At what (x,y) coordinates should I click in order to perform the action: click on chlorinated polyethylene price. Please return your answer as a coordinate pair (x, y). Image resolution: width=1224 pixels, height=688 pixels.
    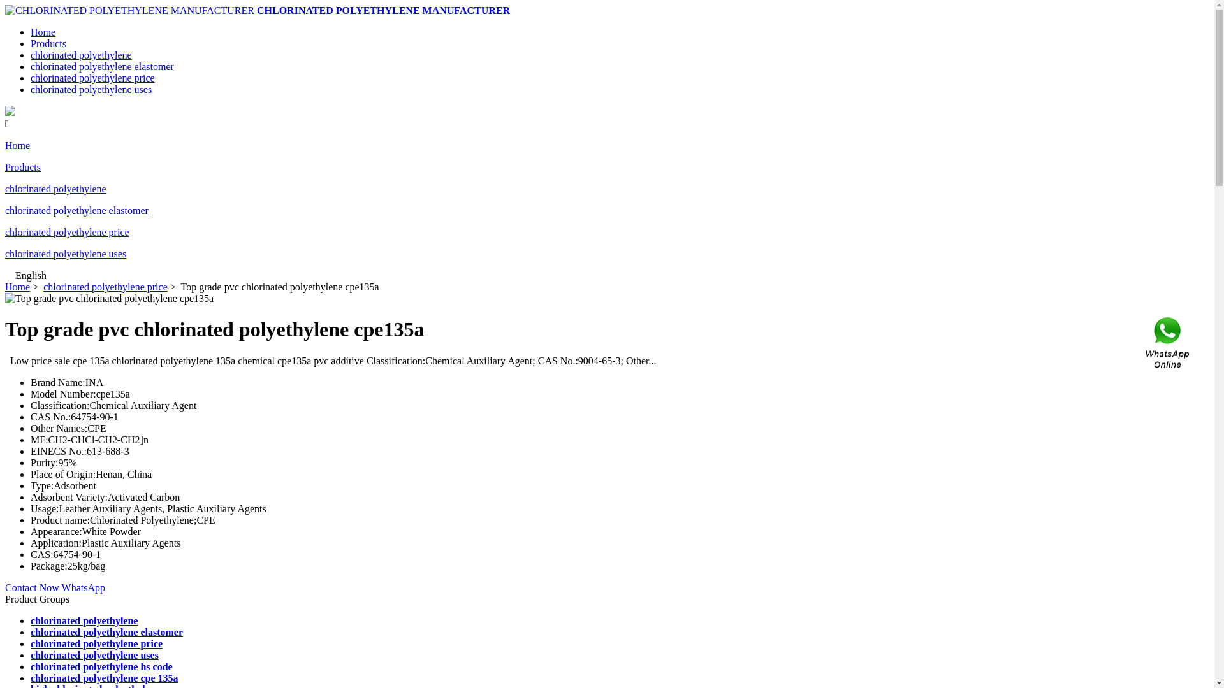
    Looking at the image, I should click on (93, 78).